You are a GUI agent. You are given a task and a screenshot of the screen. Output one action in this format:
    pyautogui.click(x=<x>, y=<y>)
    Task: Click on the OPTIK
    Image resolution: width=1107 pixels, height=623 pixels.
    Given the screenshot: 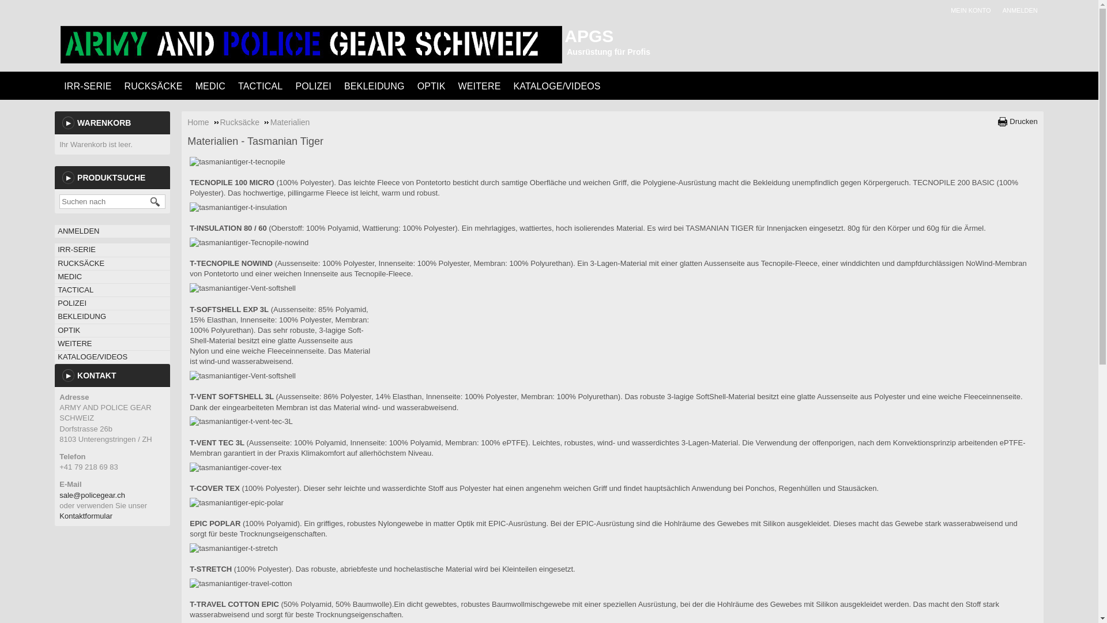 What is the action you would take?
    pyautogui.click(x=112, y=331)
    